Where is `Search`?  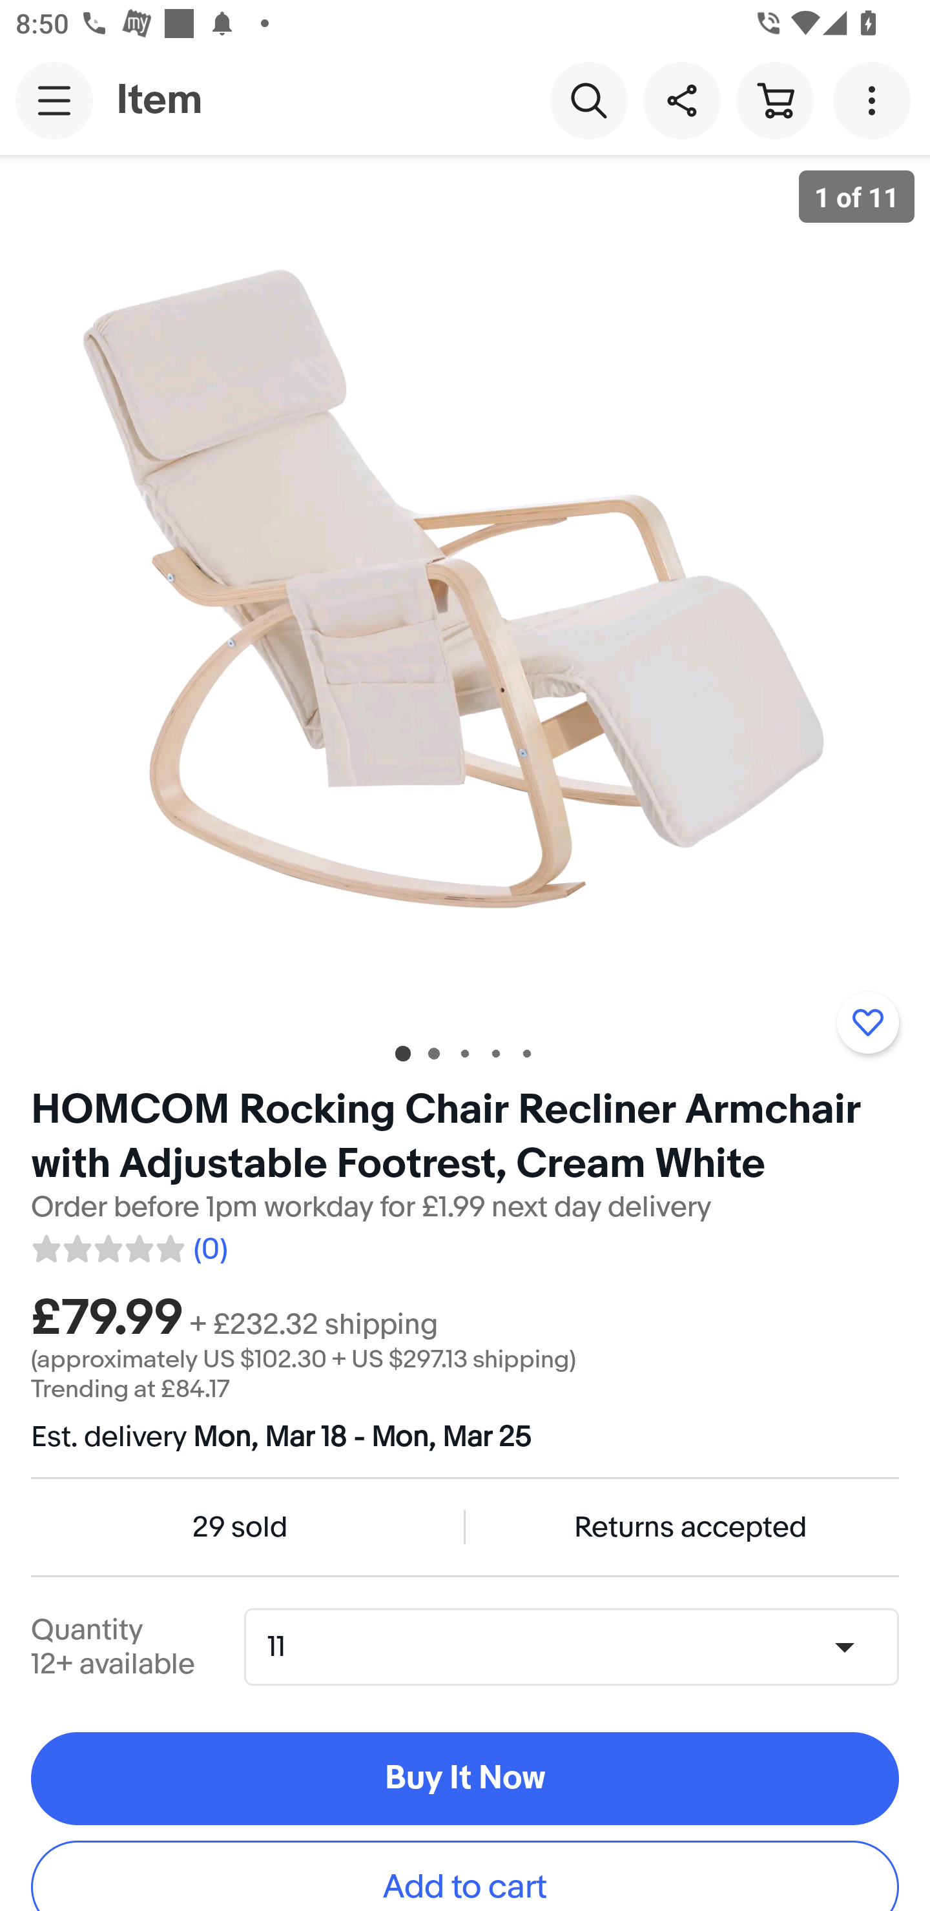
Search is located at coordinates (588, 99).